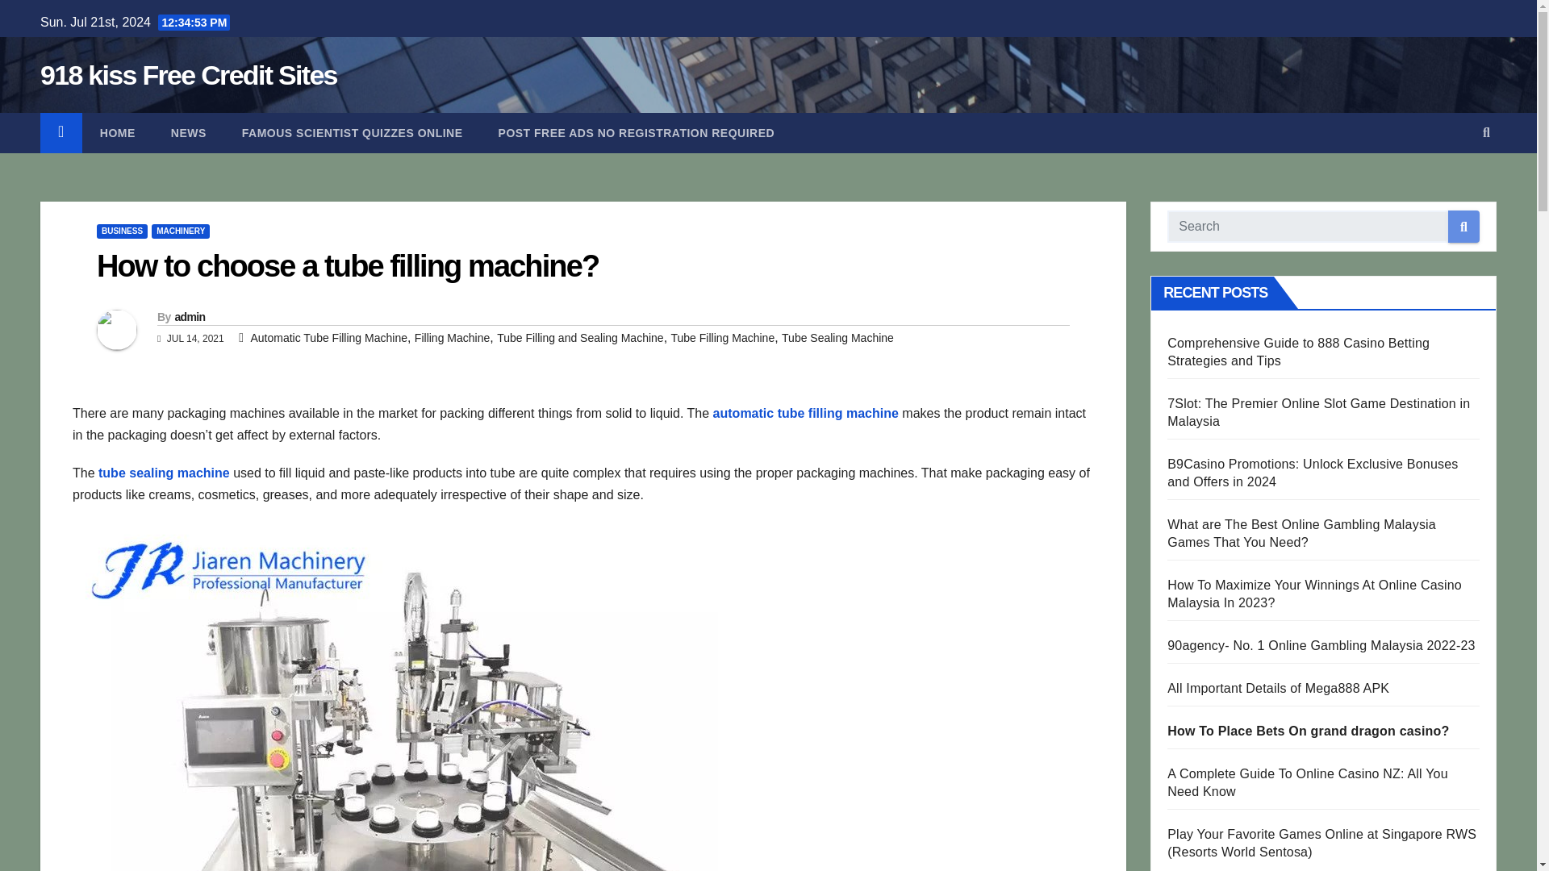 The image size is (1549, 871). Describe the element at coordinates (581, 337) in the screenshot. I see `Tube Filling and Sealing Machine` at that location.